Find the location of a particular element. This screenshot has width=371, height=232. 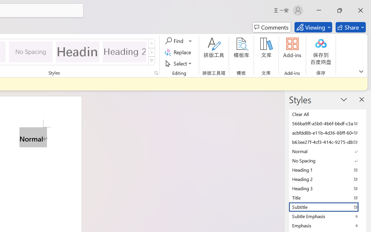

Subtle Emphasis is located at coordinates (328, 216).